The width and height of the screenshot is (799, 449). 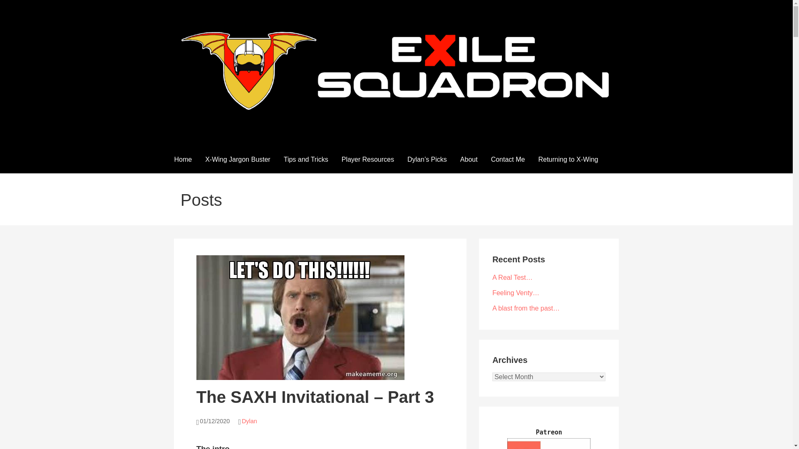 What do you see at coordinates (226, 128) in the screenshot?
I see `Exile Squadron` at bounding box center [226, 128].